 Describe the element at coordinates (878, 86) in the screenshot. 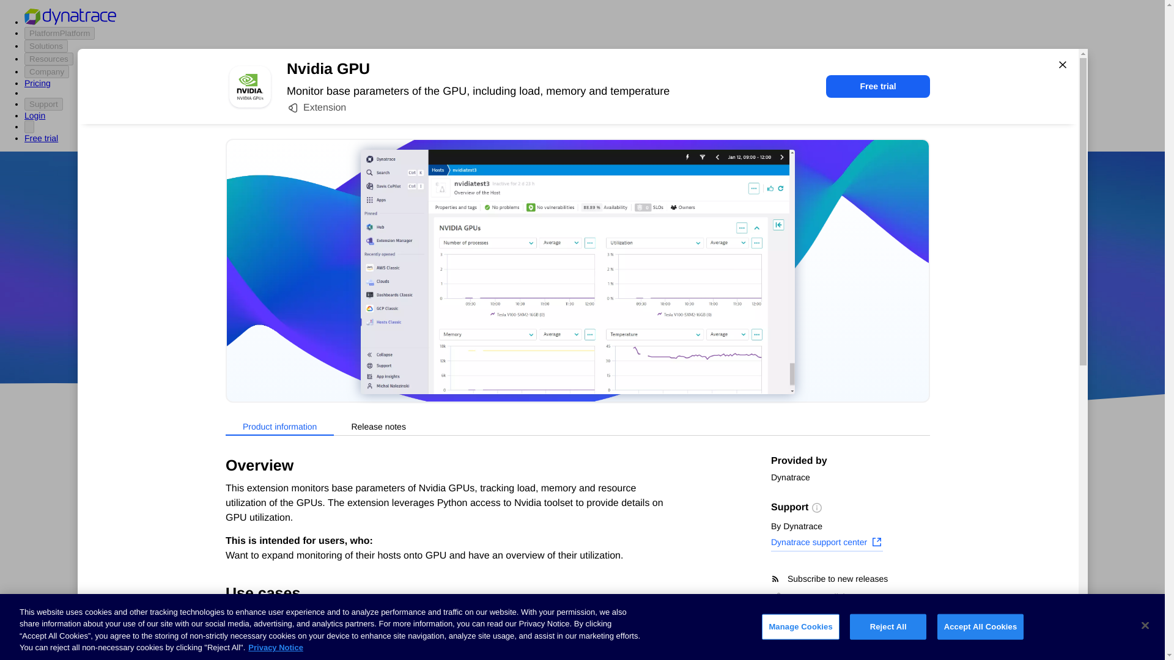

I see `Free trial` at that location.